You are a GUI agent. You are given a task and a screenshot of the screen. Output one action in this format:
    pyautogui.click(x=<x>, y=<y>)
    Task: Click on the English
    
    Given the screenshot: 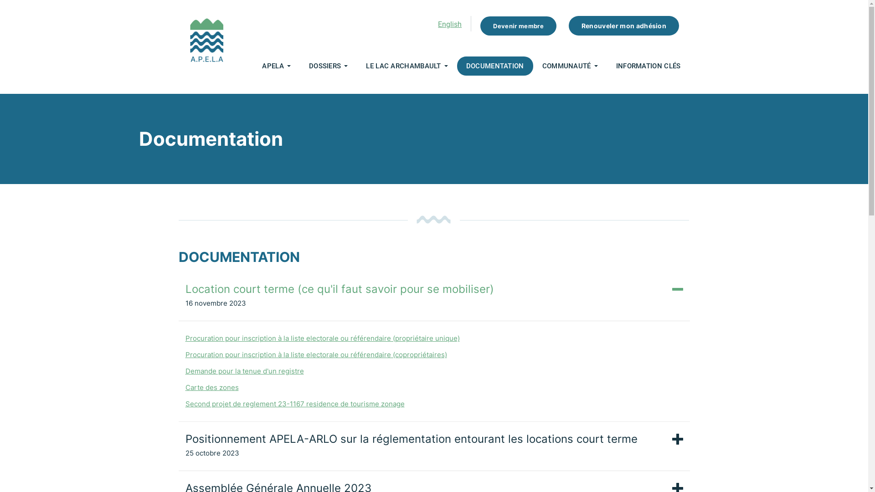 What is the action you would take?
    pyautogui.click(x=450, y=25)
    